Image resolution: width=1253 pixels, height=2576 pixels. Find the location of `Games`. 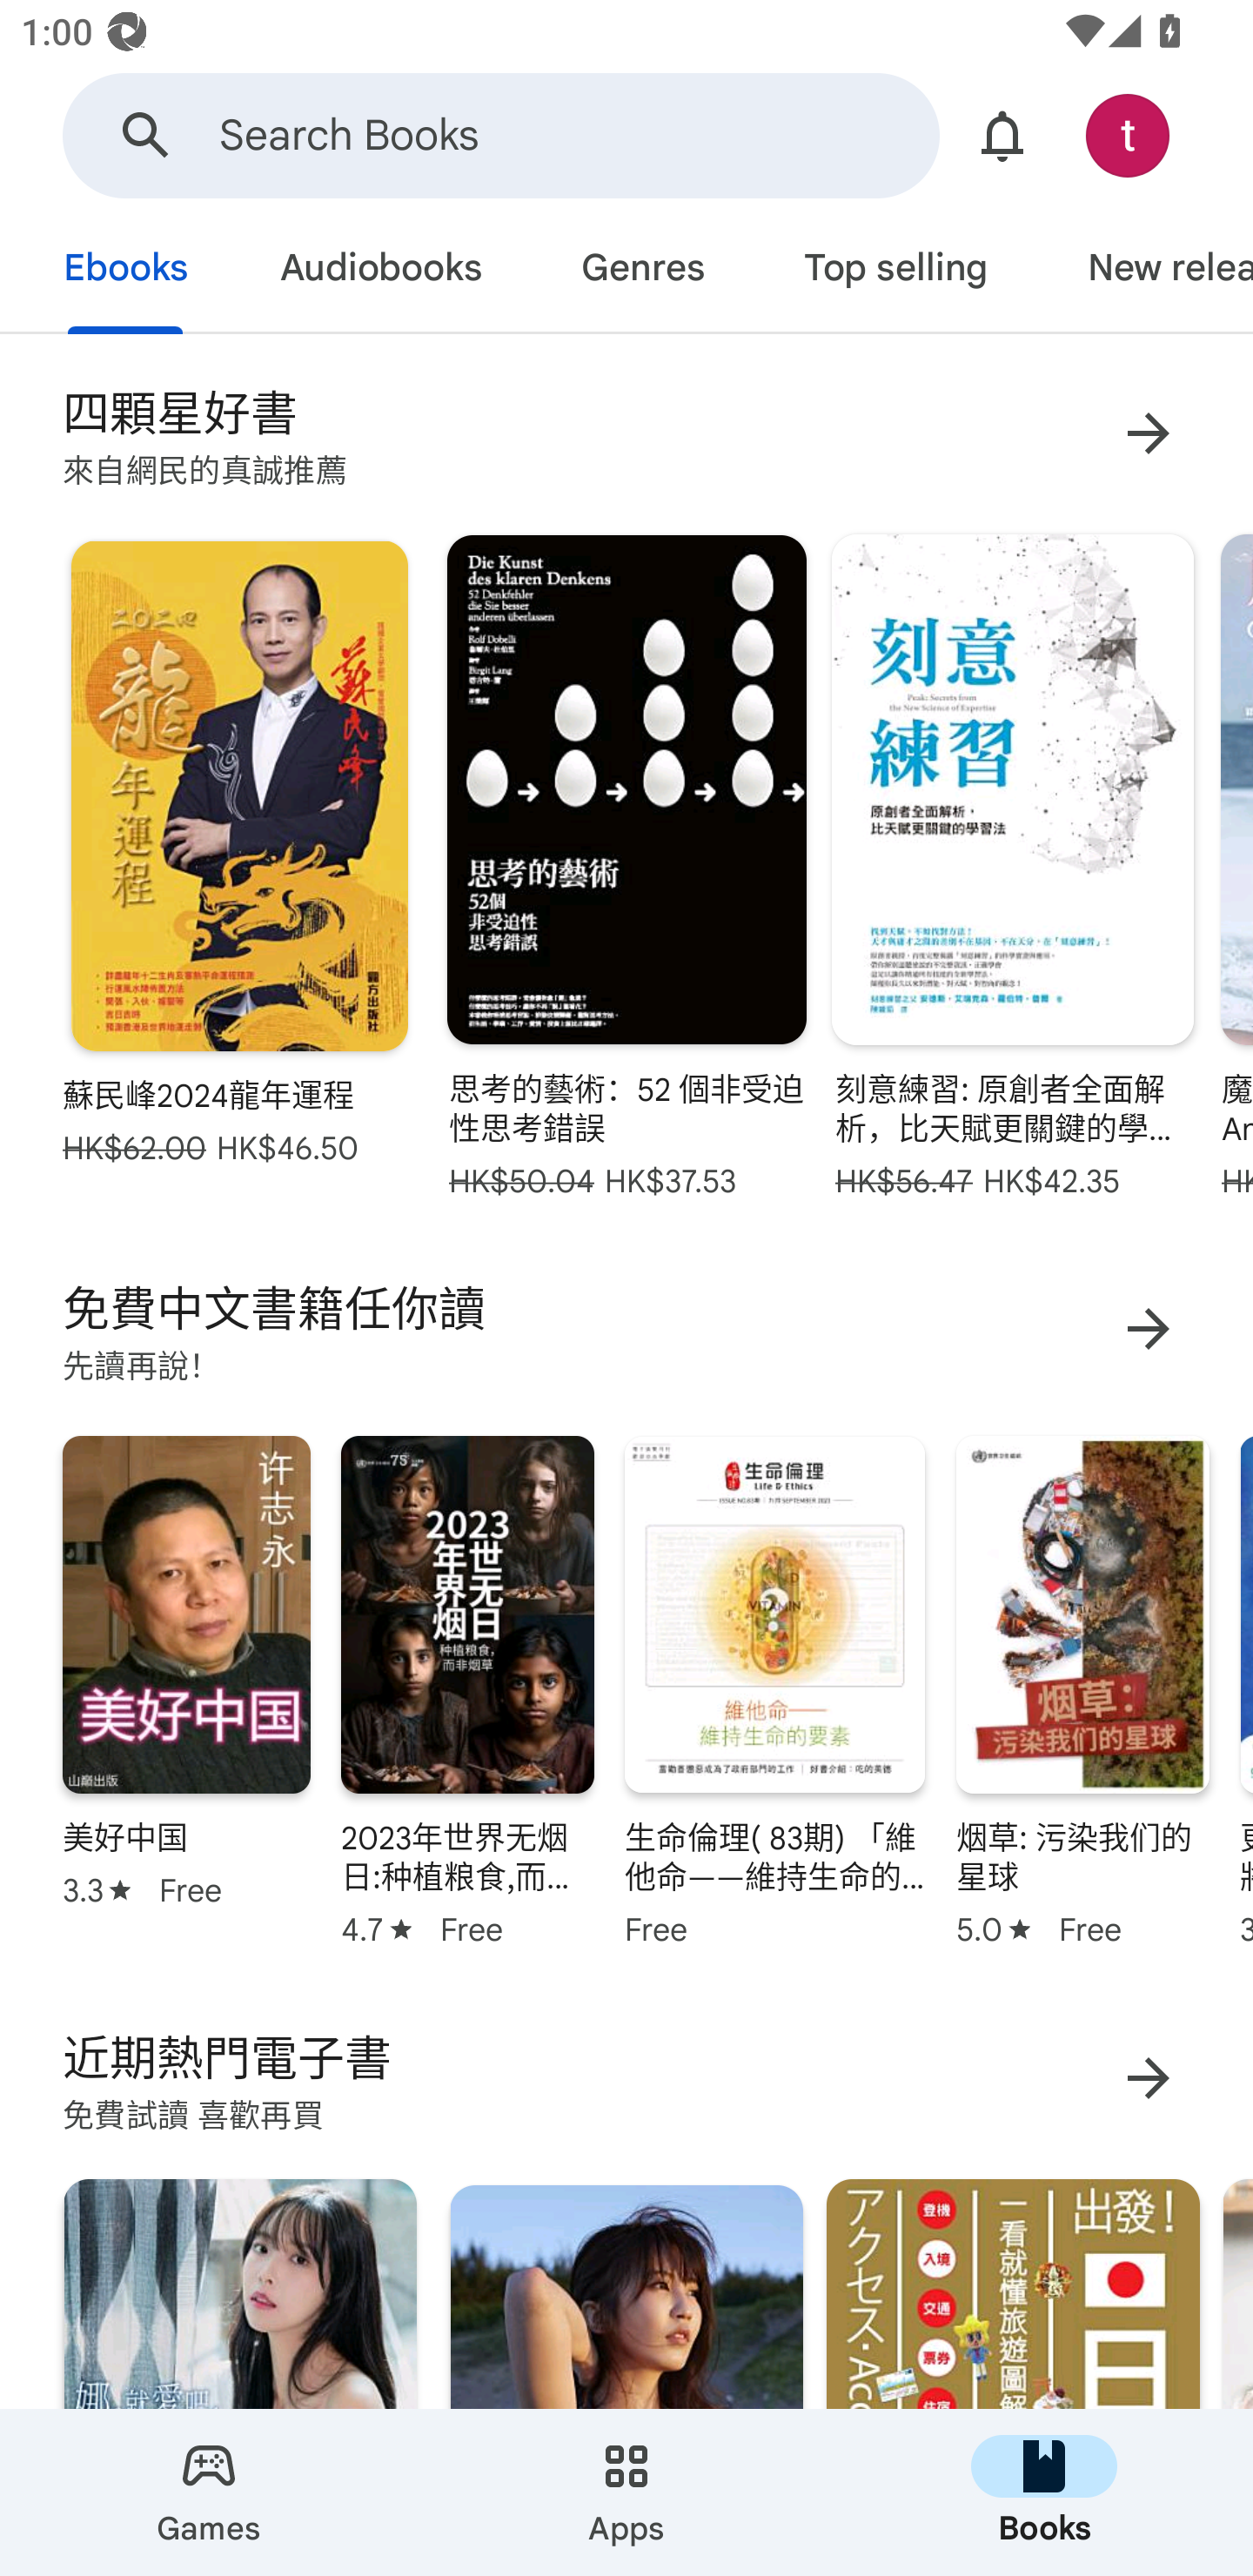

Games is located at coordinates (209, 2492).